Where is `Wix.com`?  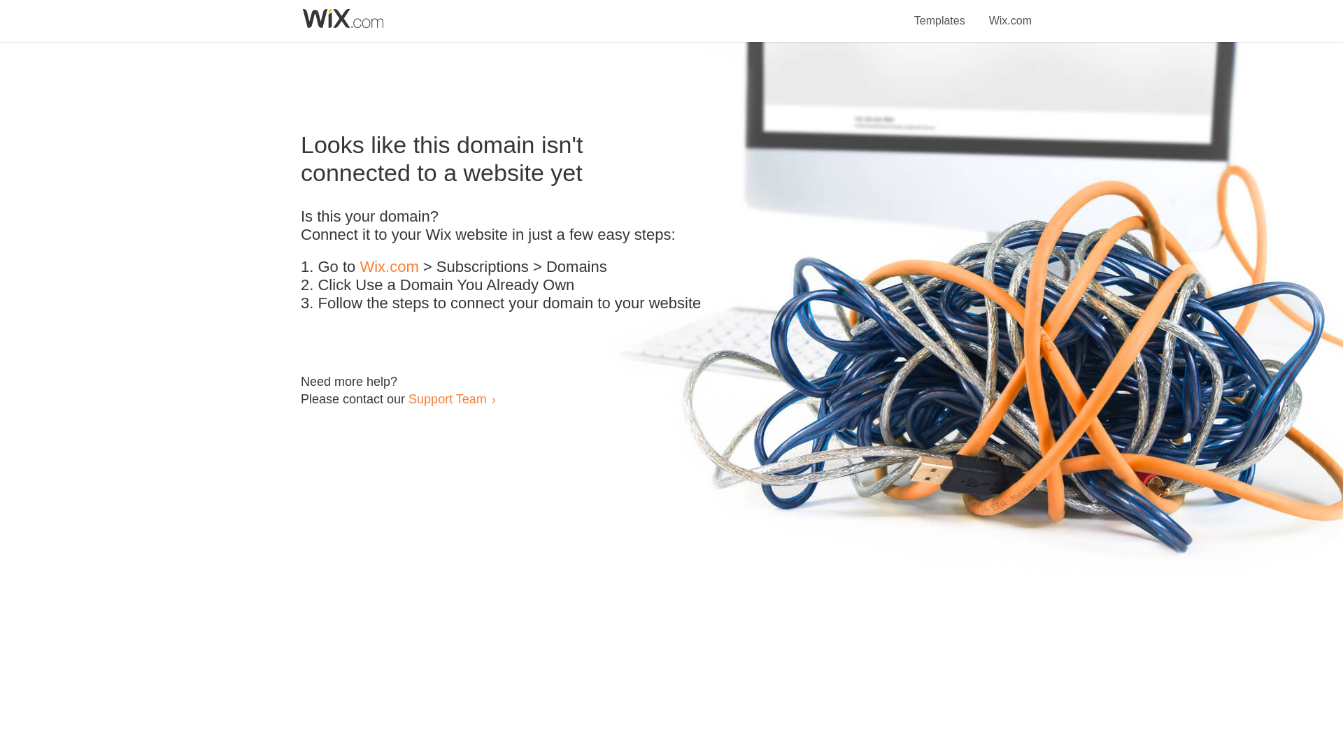
Wix.com is located at coordinates (389, 267).